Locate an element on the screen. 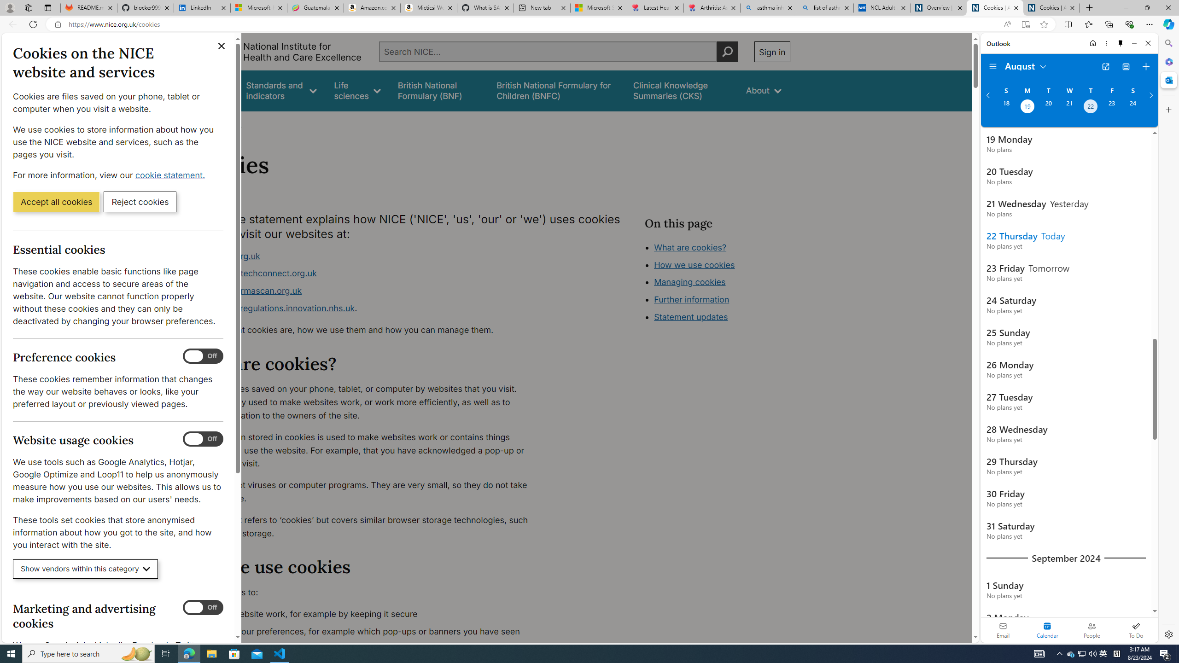  LinkedIn is located at coordinates (202, 8).